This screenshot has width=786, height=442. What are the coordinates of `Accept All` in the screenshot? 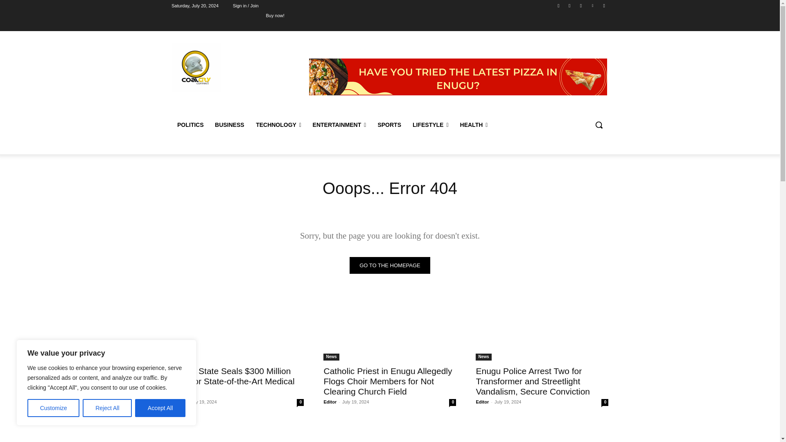 It's located at (160, 408).